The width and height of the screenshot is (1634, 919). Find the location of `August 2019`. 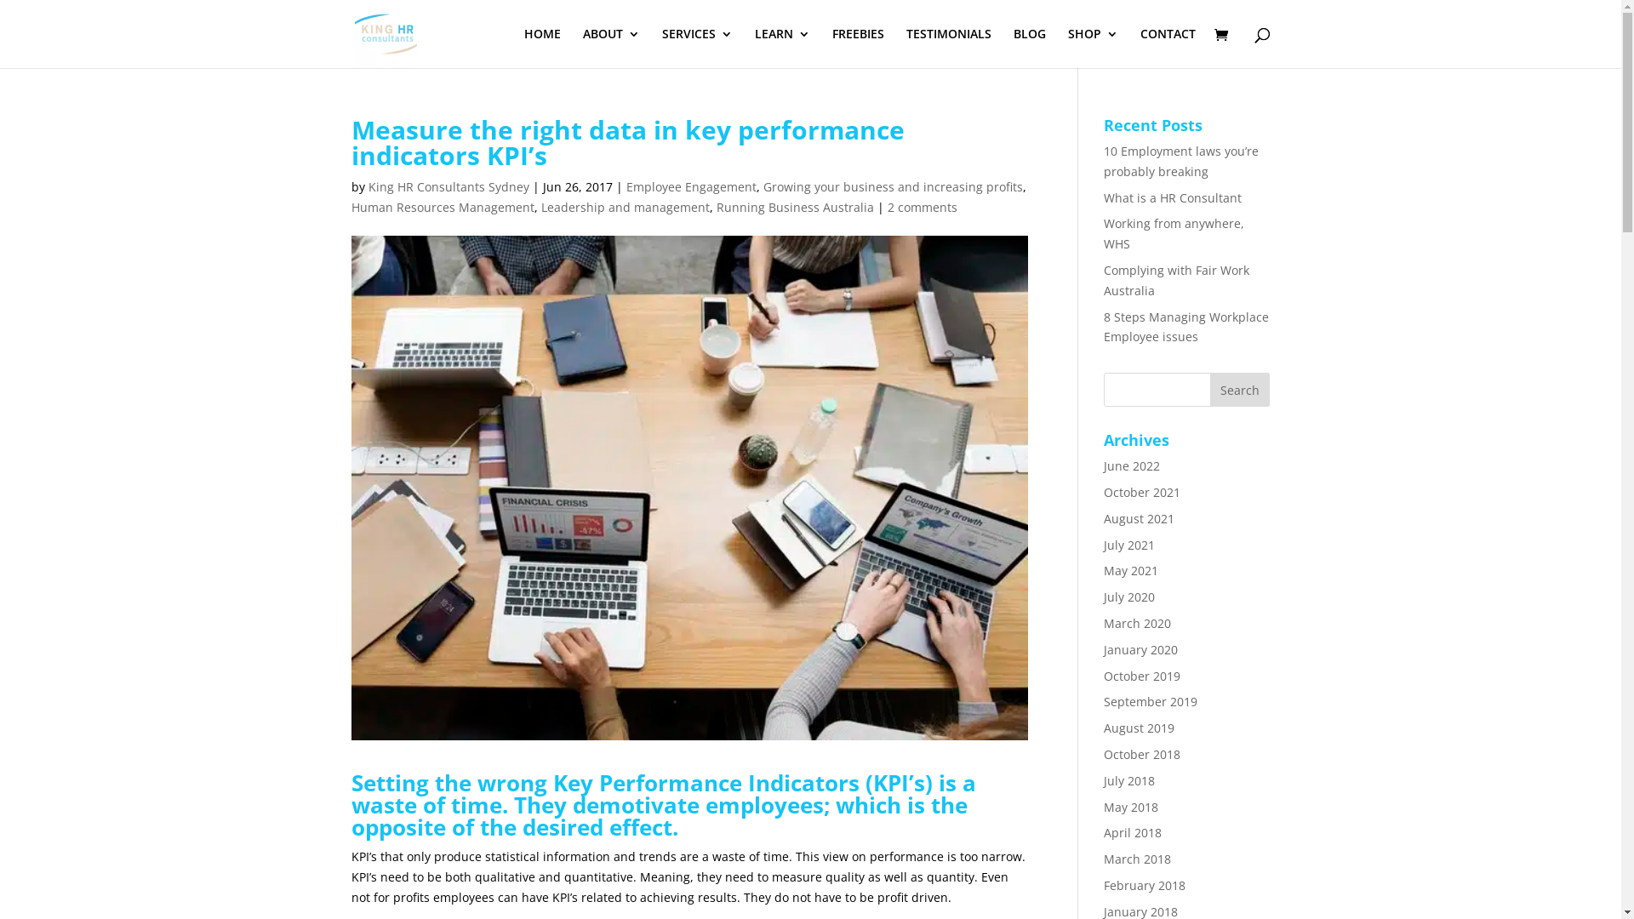

August 2019 is located at coordinates (1139, 728).